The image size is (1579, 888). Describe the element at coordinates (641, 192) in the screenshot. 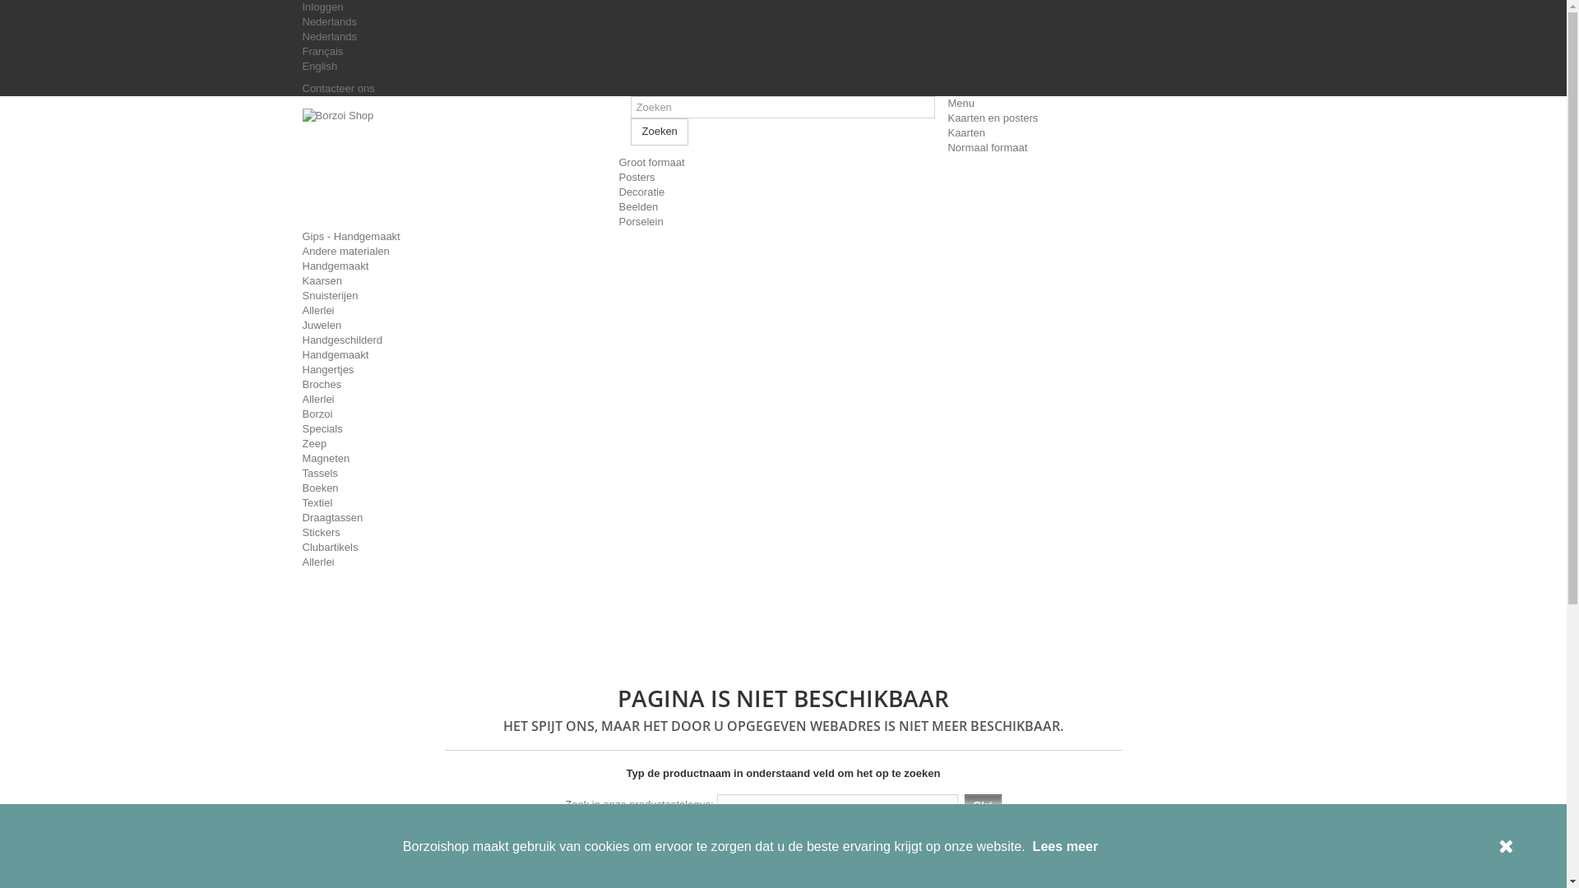

I see `Decoratie` at that location.